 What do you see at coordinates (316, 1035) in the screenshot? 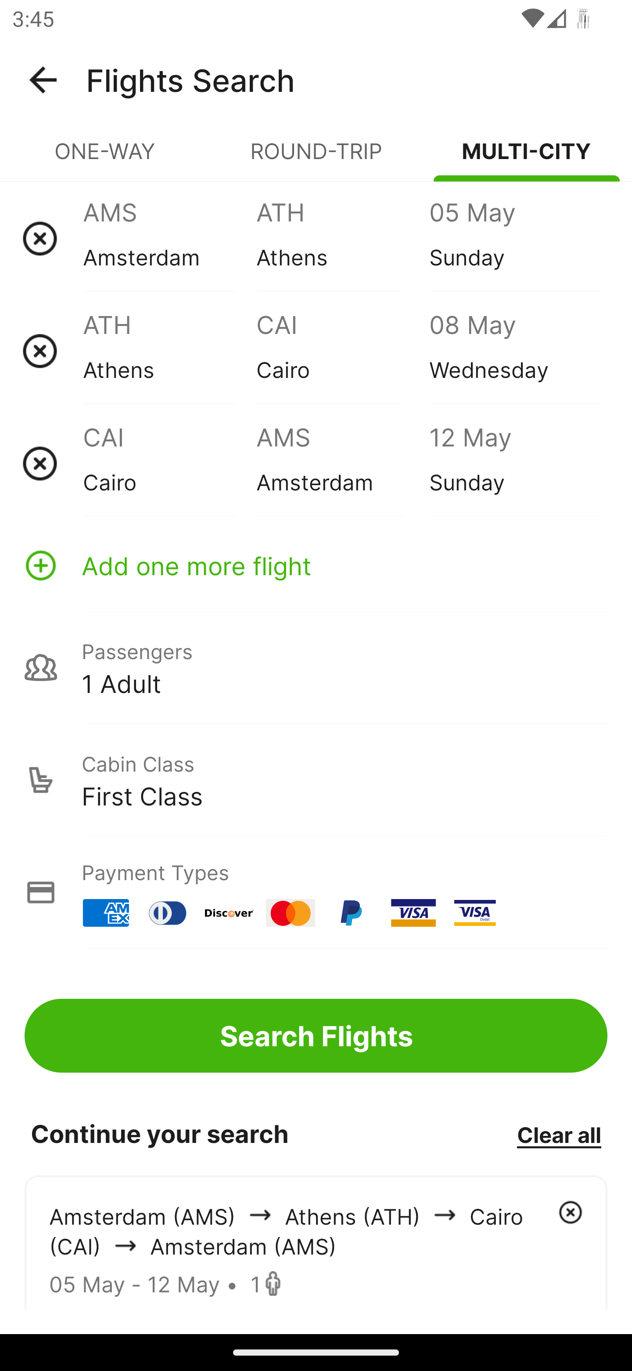
I see `Search Flights` at bounding box center [316, 1035].